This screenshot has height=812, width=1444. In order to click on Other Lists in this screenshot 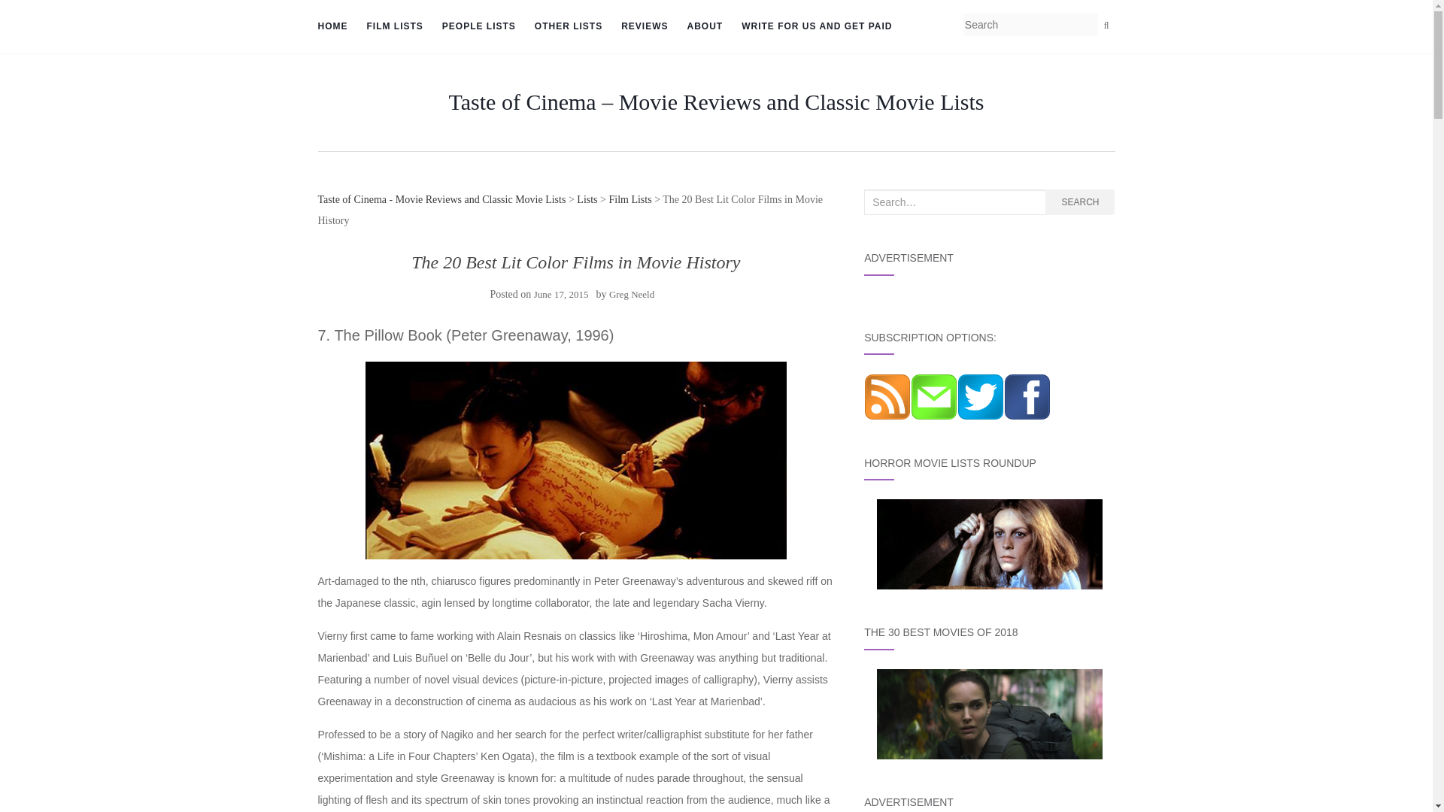, I will do `click(568, 27)`.